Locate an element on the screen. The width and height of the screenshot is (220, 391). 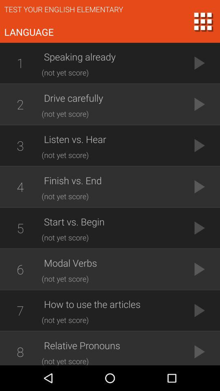
click the play button beside the model verbs text is located at coordinates (200, 269).